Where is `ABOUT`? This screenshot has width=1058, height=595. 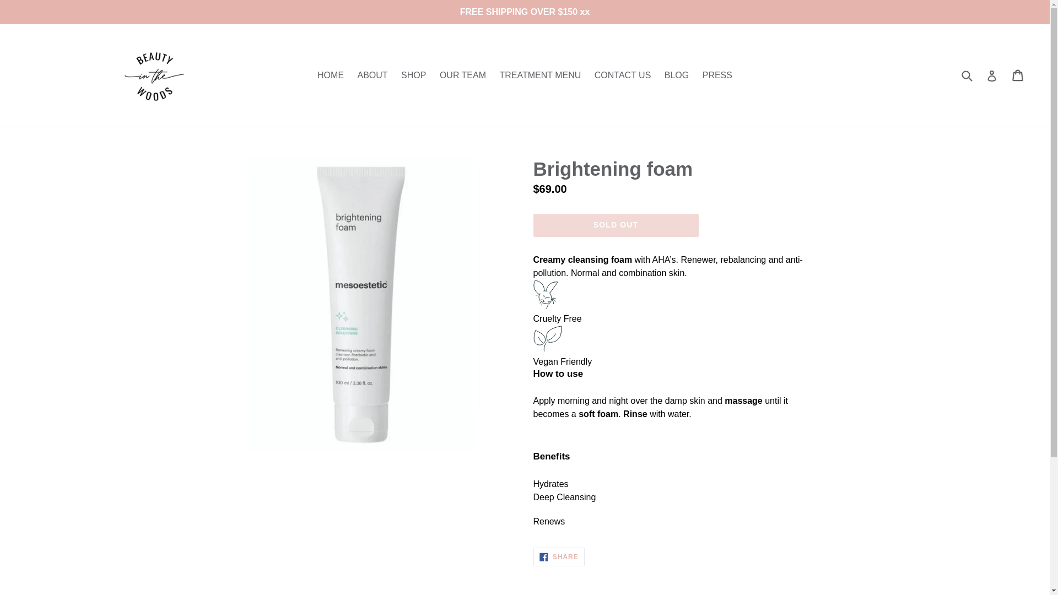 ABOUT is located at coordinates (559, 556).